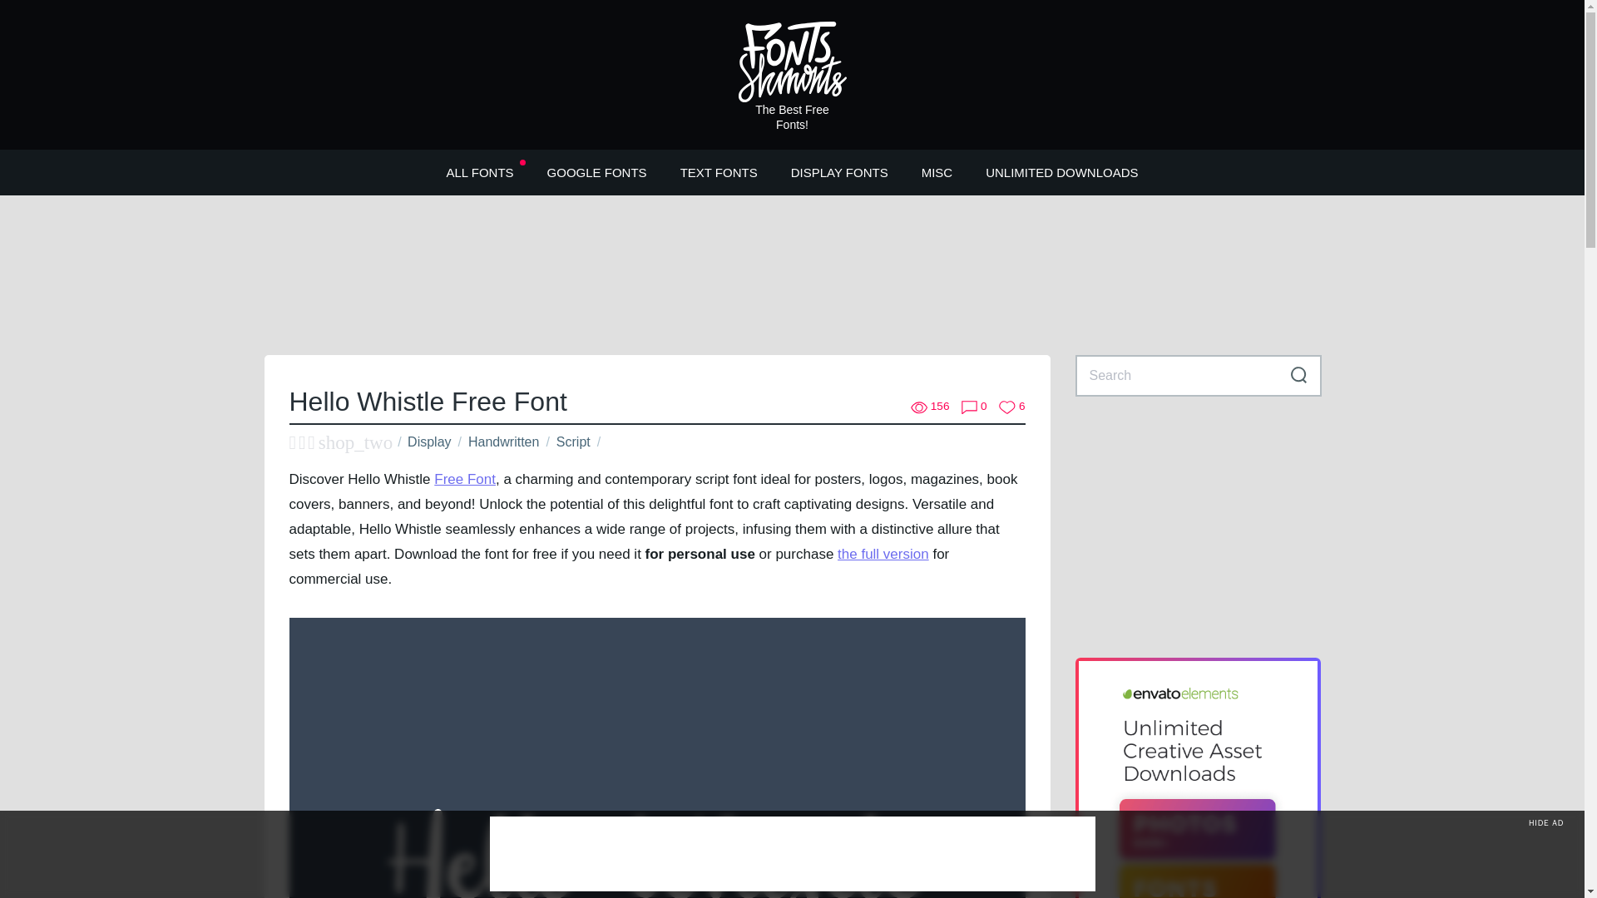  I want to click on DISPLAY FONTS, so click(840, 171).